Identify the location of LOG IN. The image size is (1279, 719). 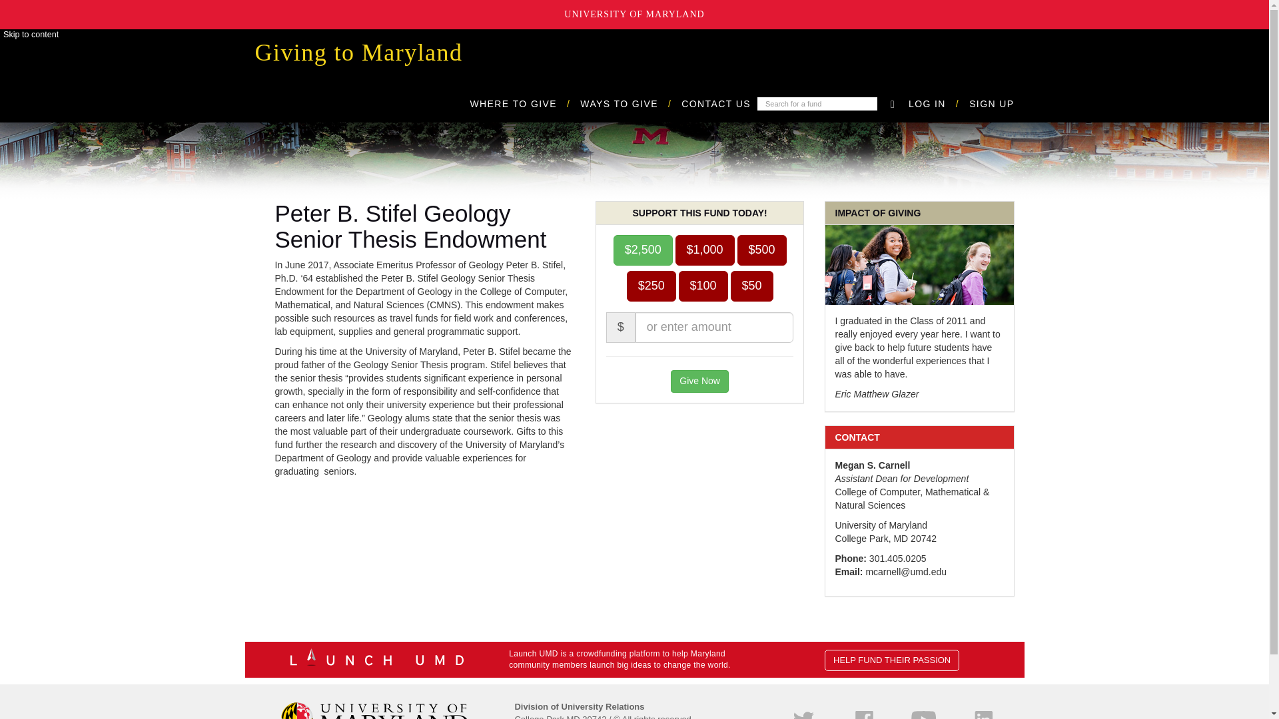
(939, 104).